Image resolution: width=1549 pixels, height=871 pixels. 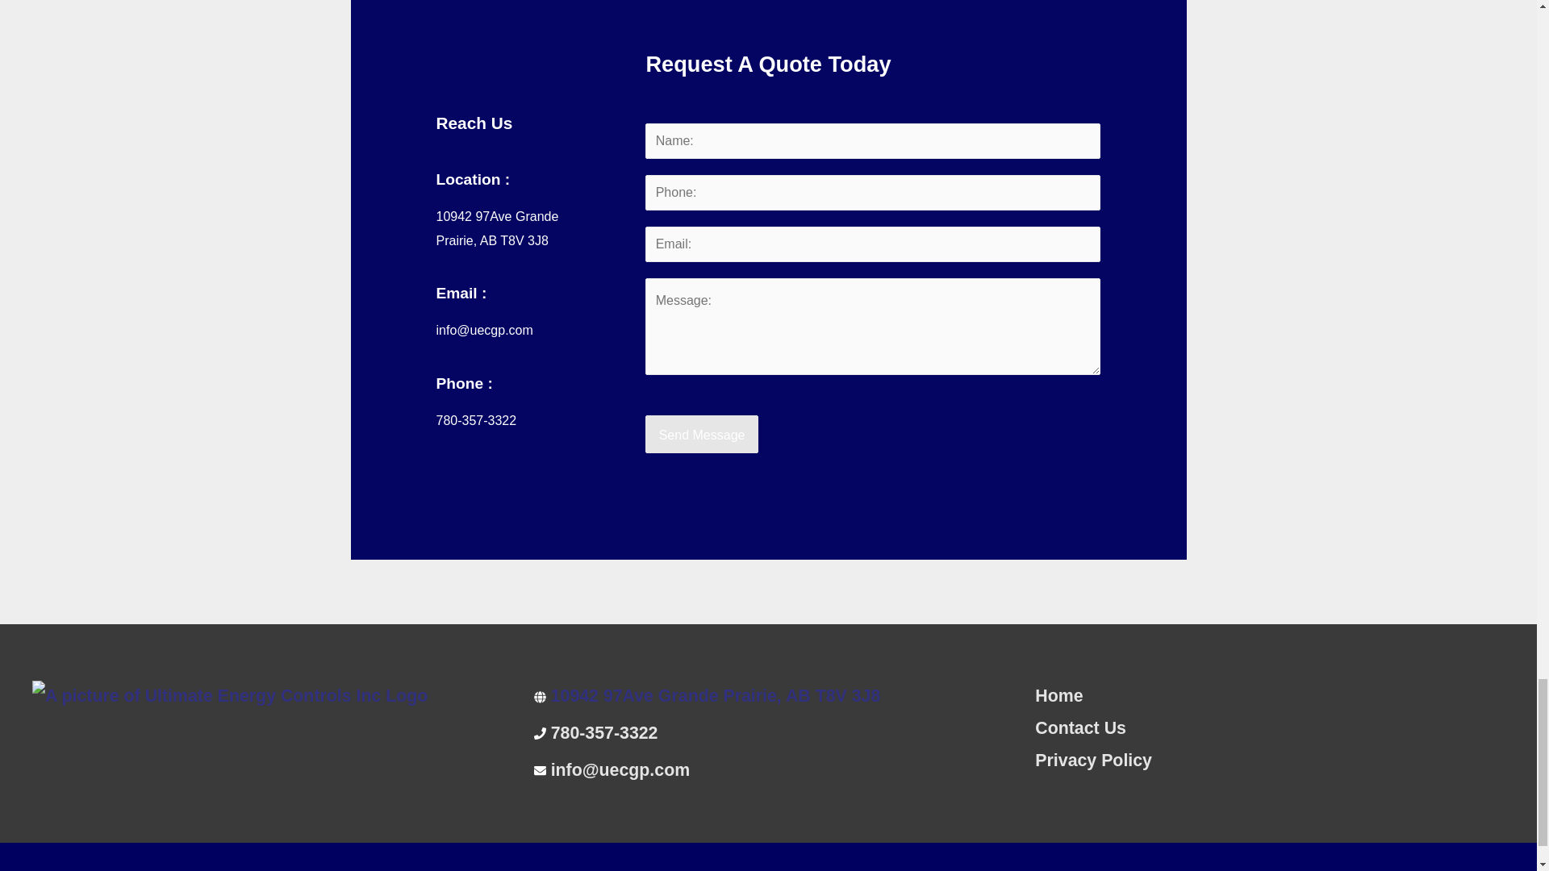 I want to click on Privacy Policy, so click(x=1093, y=760).